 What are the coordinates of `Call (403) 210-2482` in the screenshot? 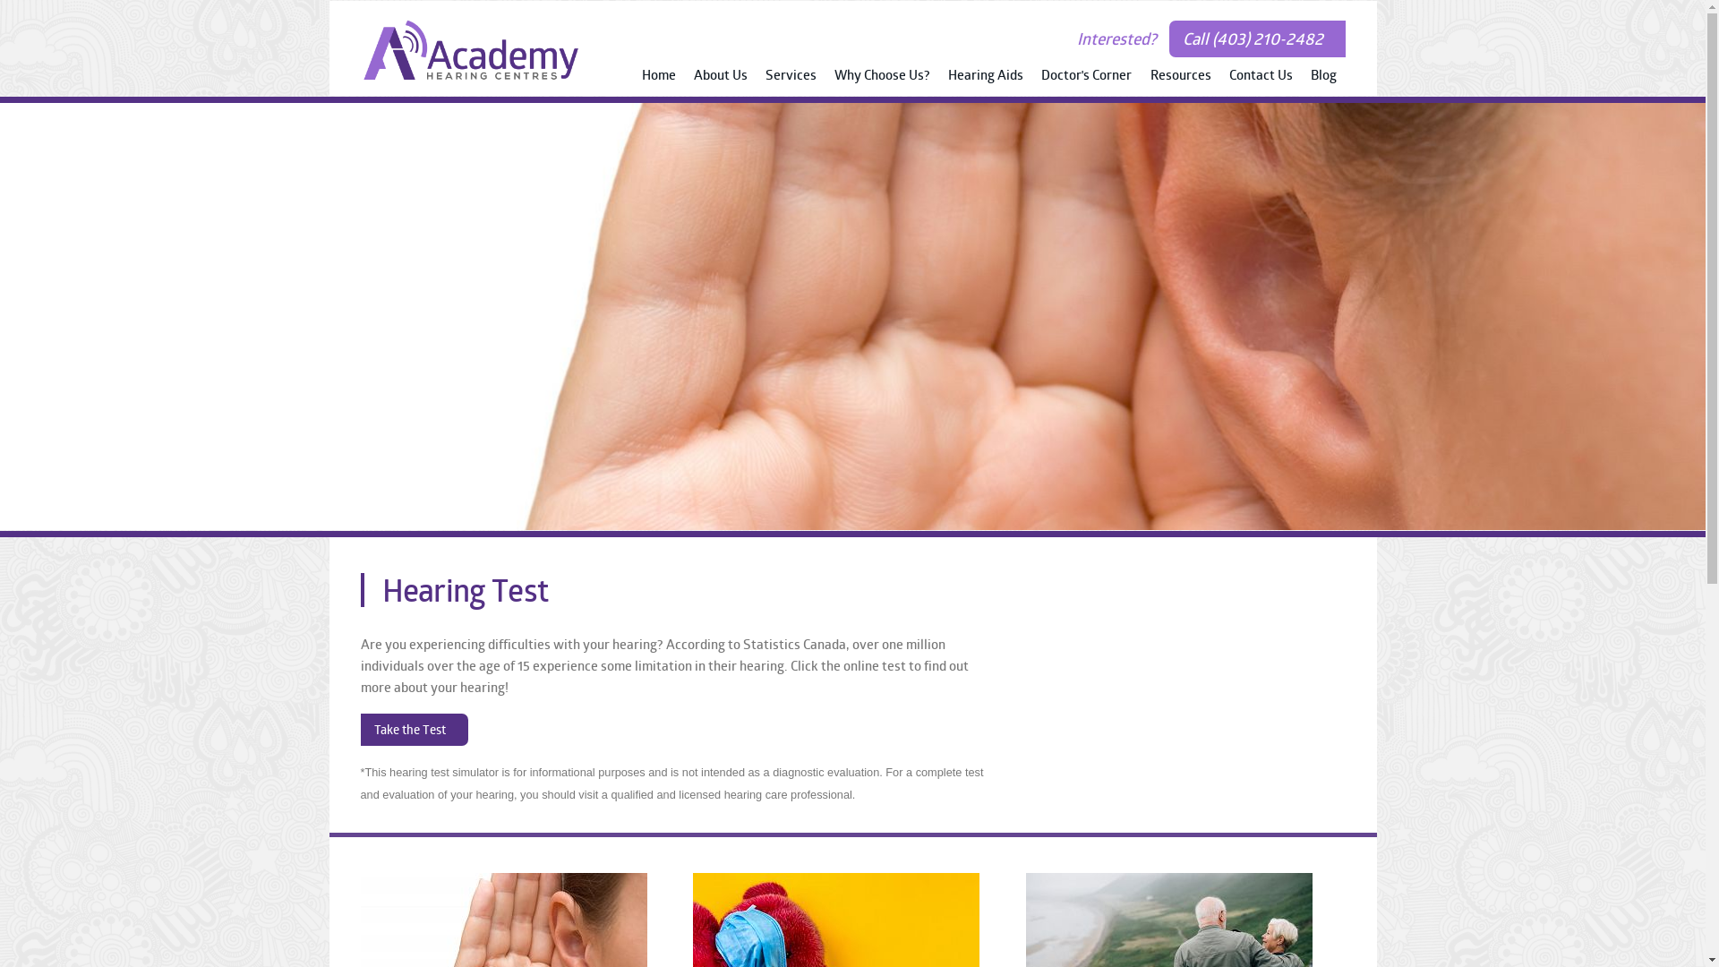 It's located at (1257, 39).